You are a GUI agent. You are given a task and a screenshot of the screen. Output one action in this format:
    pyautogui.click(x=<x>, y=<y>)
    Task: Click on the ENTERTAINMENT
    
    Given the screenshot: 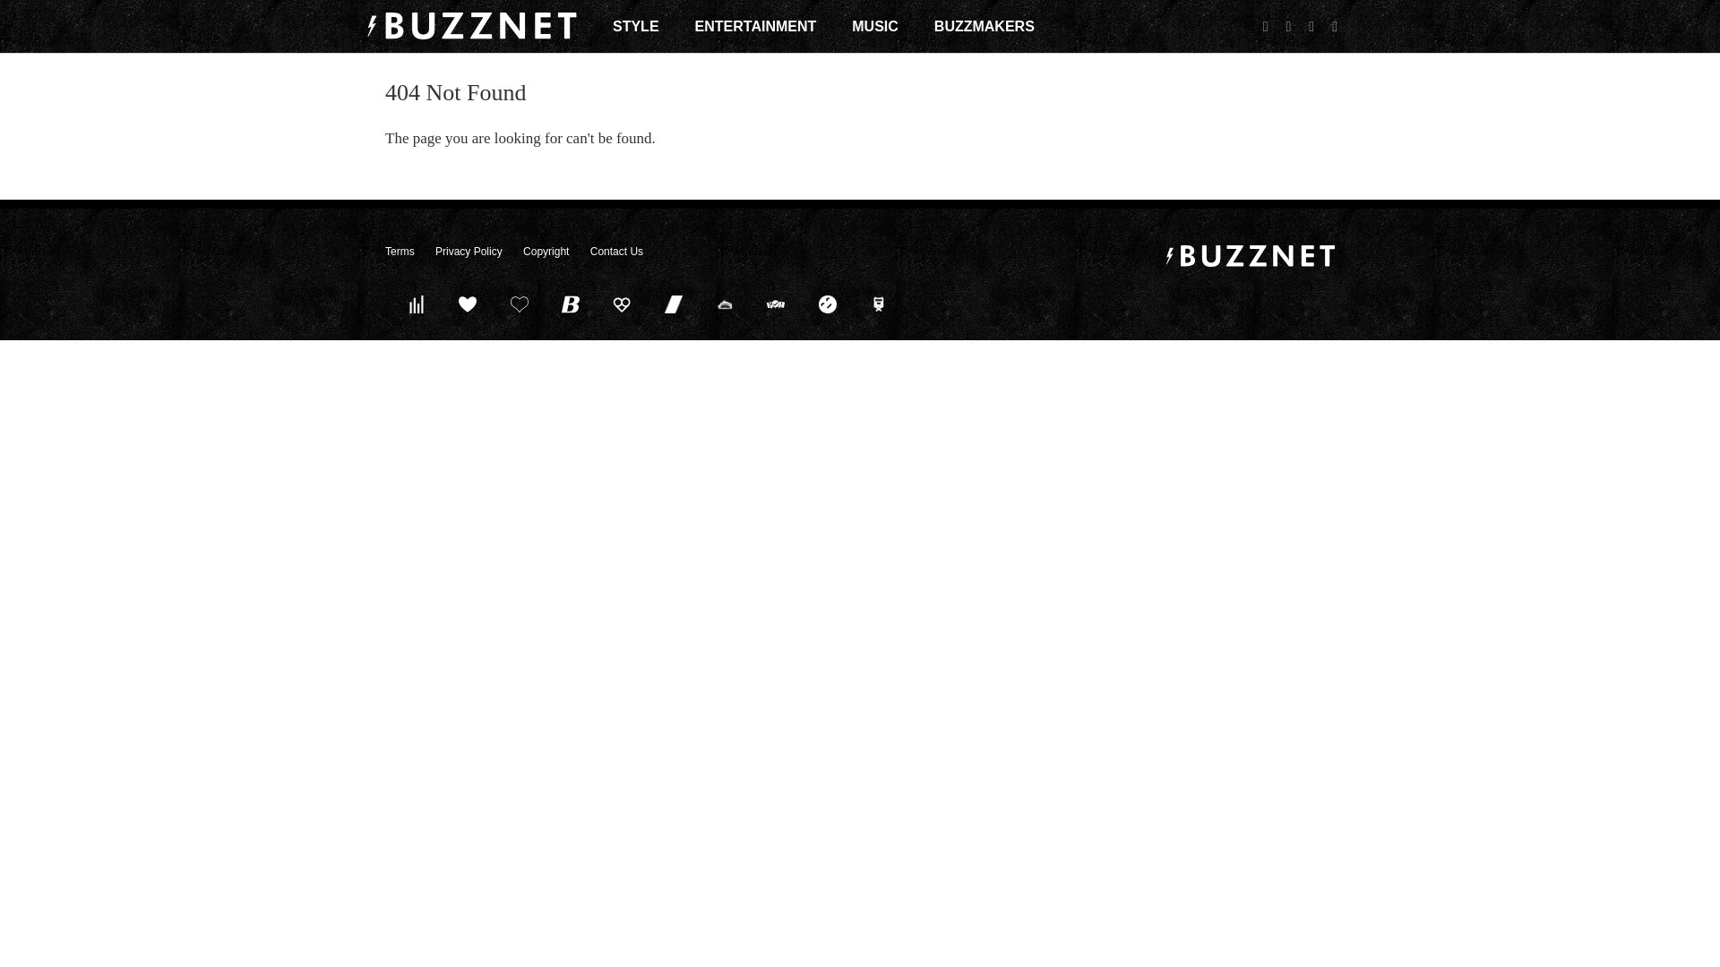 What is the action you would take?
    pyautogui.click(x=756, y=26)
    